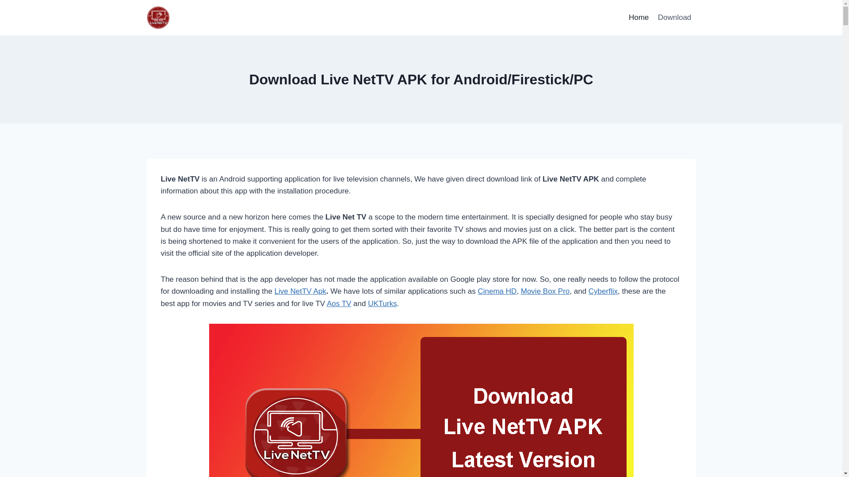 This screenshot has width=849, height=477. What do you see at coordinates (546, 291) in the screenshot?
I see `Movie Box Pro` at bounding box center [546, 291].